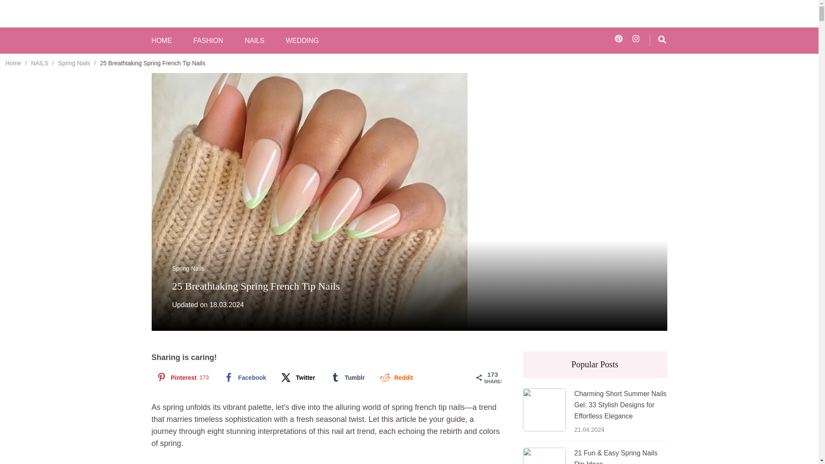 Image resolution: width=825 pixels, height=464 pixels. Describe the element at coordinates (346, 377) in the screenshot. I see `Share on Tumblr` at that location.